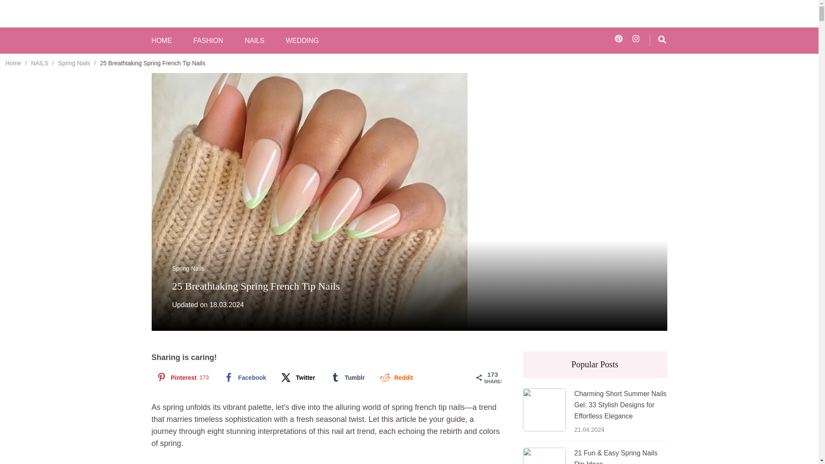 Image resolution: width=825 pixels, height=464 pixels. Describe the element at coordinates (346, 377) in the screenshot. I see `Share on Tumblr` at that location.